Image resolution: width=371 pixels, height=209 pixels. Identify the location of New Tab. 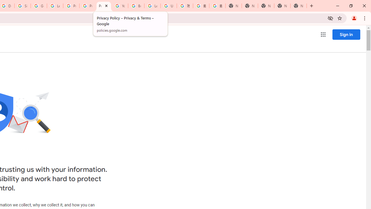
(299, 6).